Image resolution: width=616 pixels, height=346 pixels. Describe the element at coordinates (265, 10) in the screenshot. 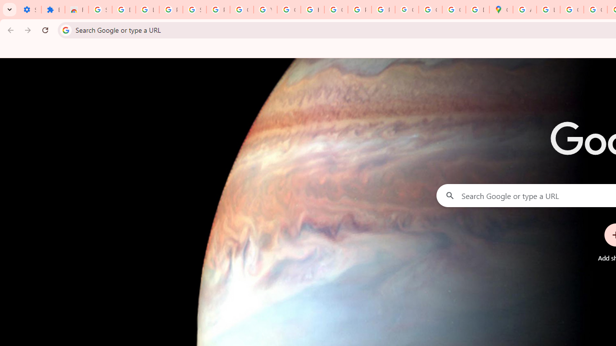

I see `YouTube` at that location.